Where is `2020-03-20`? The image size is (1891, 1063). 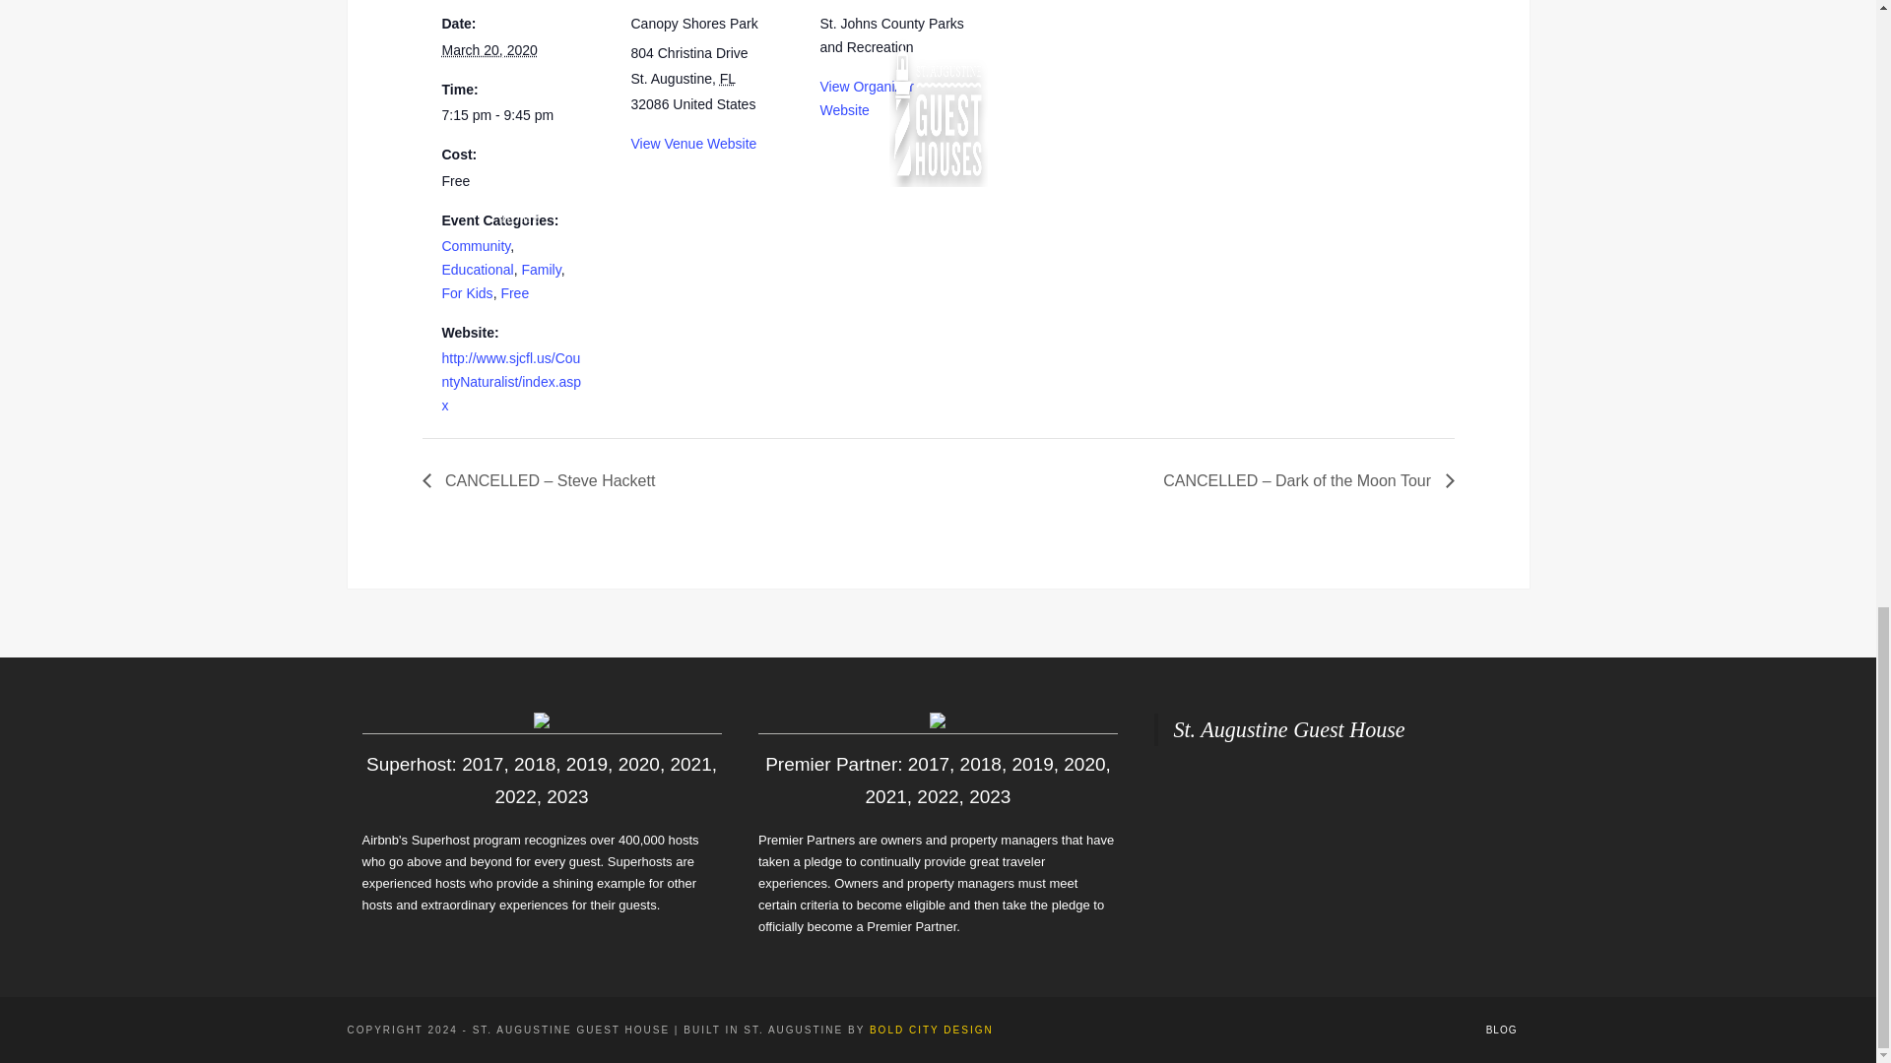 2020-03-20 is located at coordinates (513, 115).